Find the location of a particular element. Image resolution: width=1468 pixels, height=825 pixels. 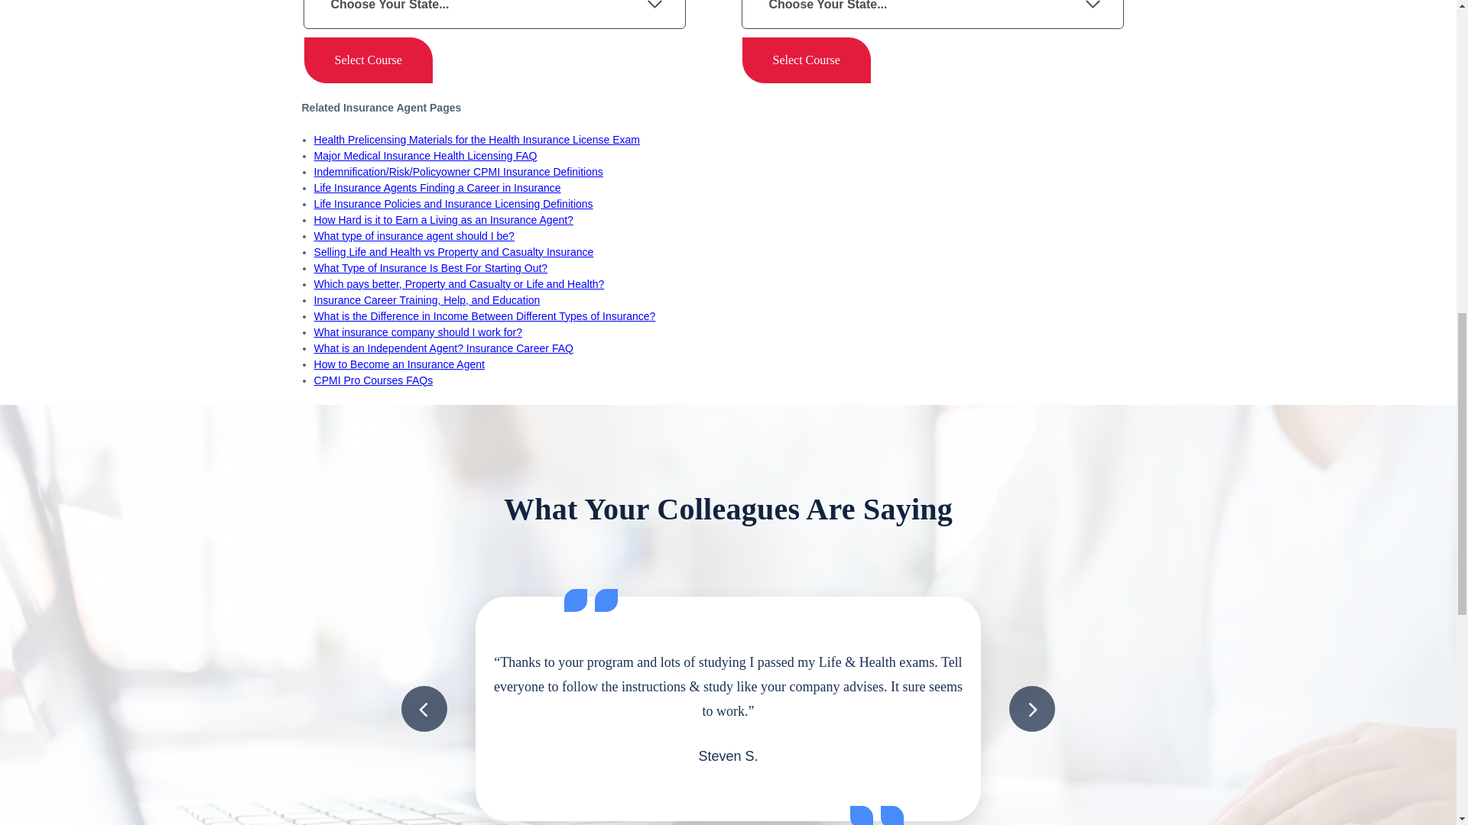

Major Medical Insurance Health Licensing FAQ is located at coordinates (425, 155).